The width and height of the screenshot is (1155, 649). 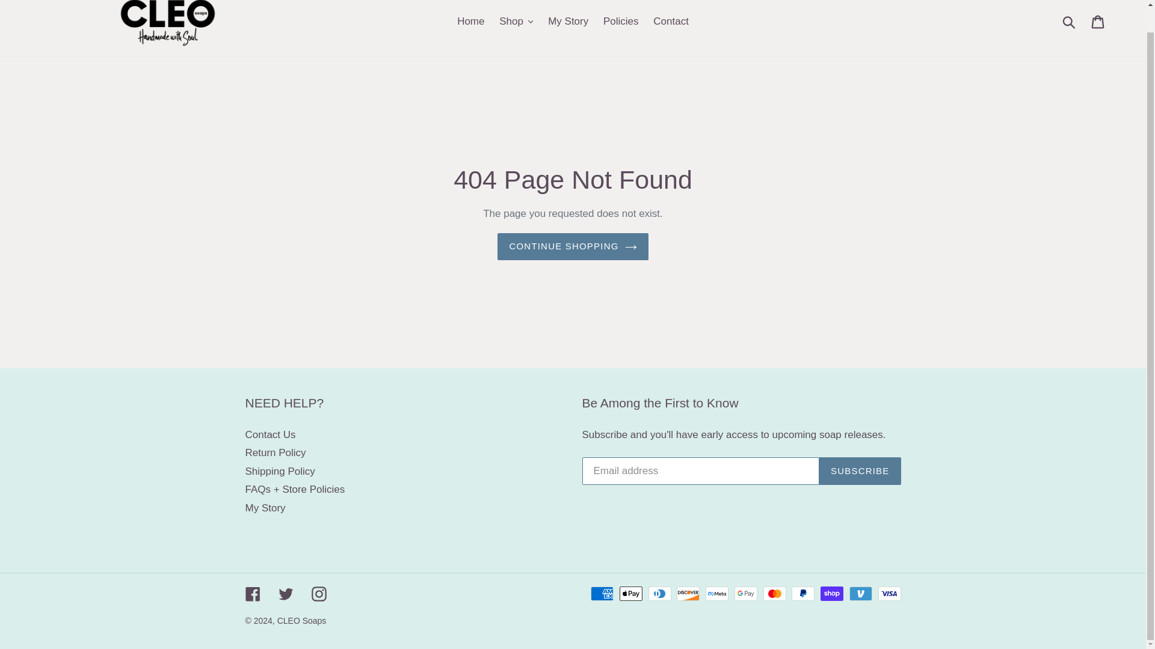 What do you see at coordinates (1070, 22) in the screenshot?
I see `Submit` at bounding box center [1070, 22].